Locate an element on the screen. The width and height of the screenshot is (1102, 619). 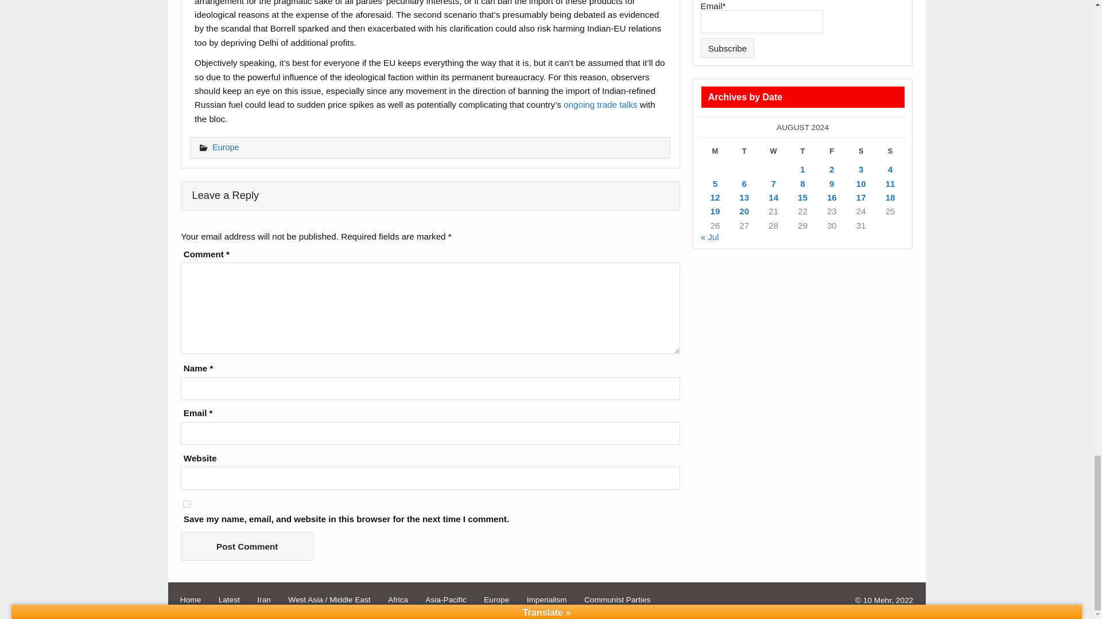
Tuesday is located at coordinates (744, 154).